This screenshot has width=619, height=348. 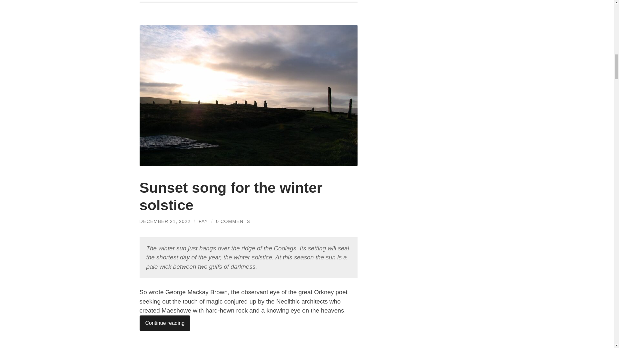 I want to click on Sunset song for the winter solstice, so click(x=231, y=197).